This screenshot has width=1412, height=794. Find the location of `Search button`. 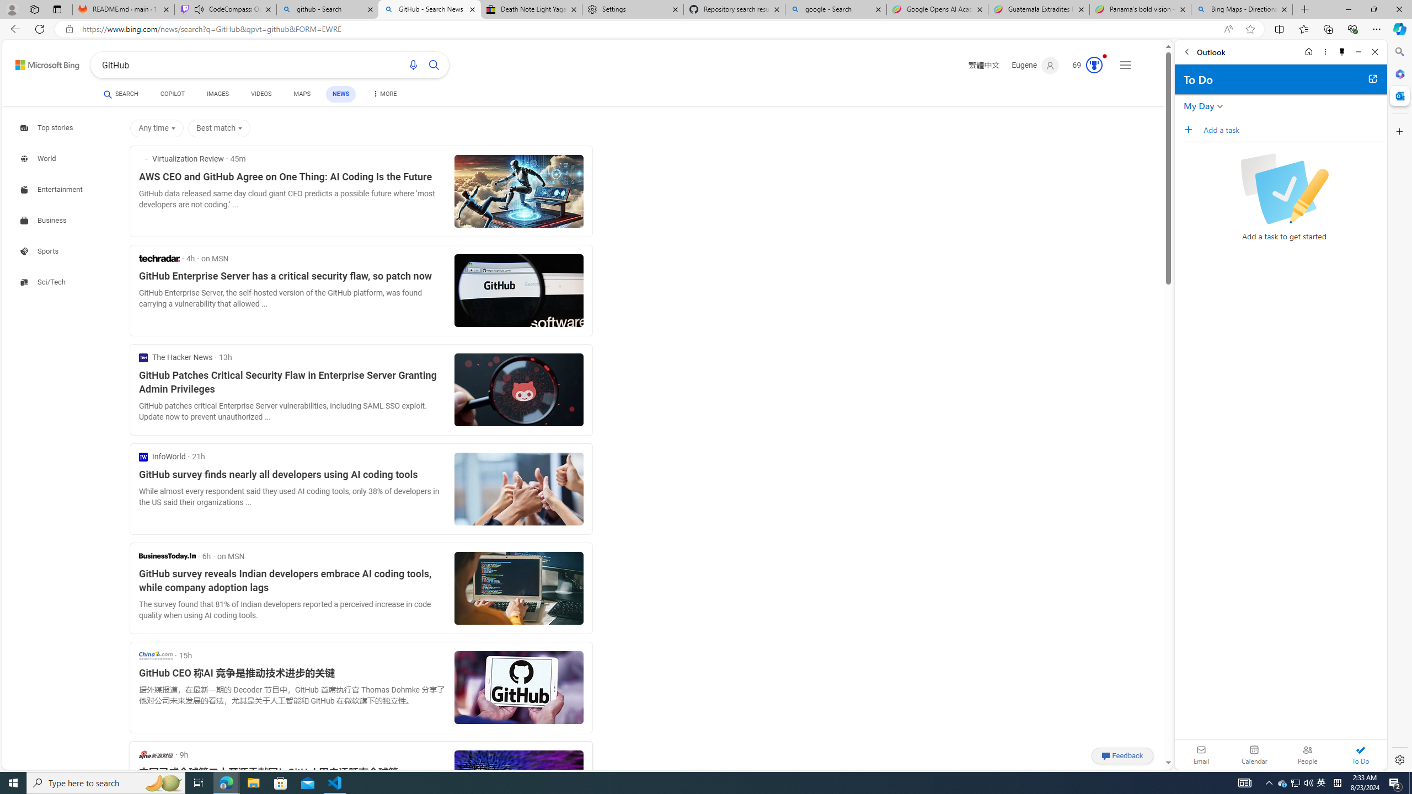

Search button is located at coordinates (434, 65).